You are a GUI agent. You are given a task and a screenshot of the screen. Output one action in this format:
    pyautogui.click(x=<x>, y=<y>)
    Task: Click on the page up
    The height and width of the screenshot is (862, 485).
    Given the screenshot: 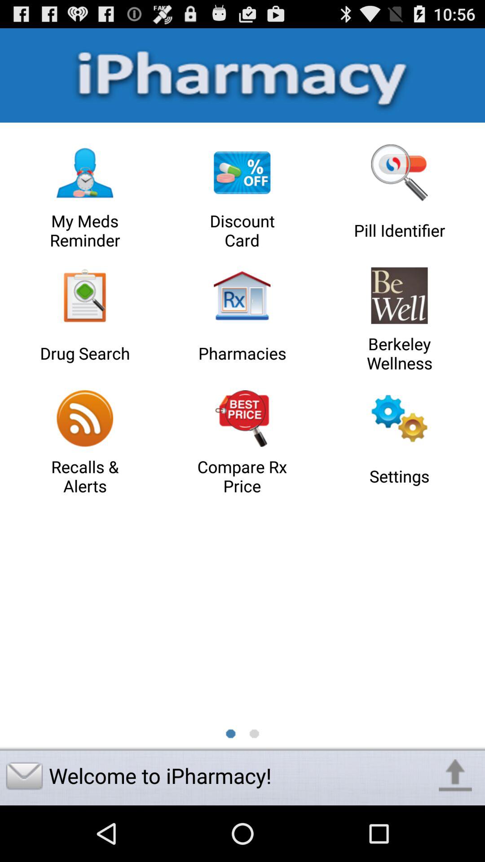 What is the action you would take?
    pyautogui.click(x=455, y=776)
    